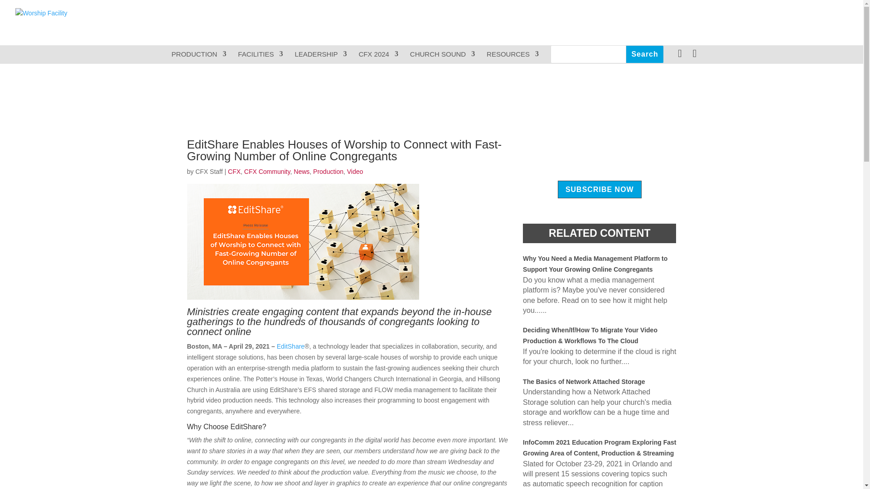  I want to click on FACILITIES, so click(260, 54).